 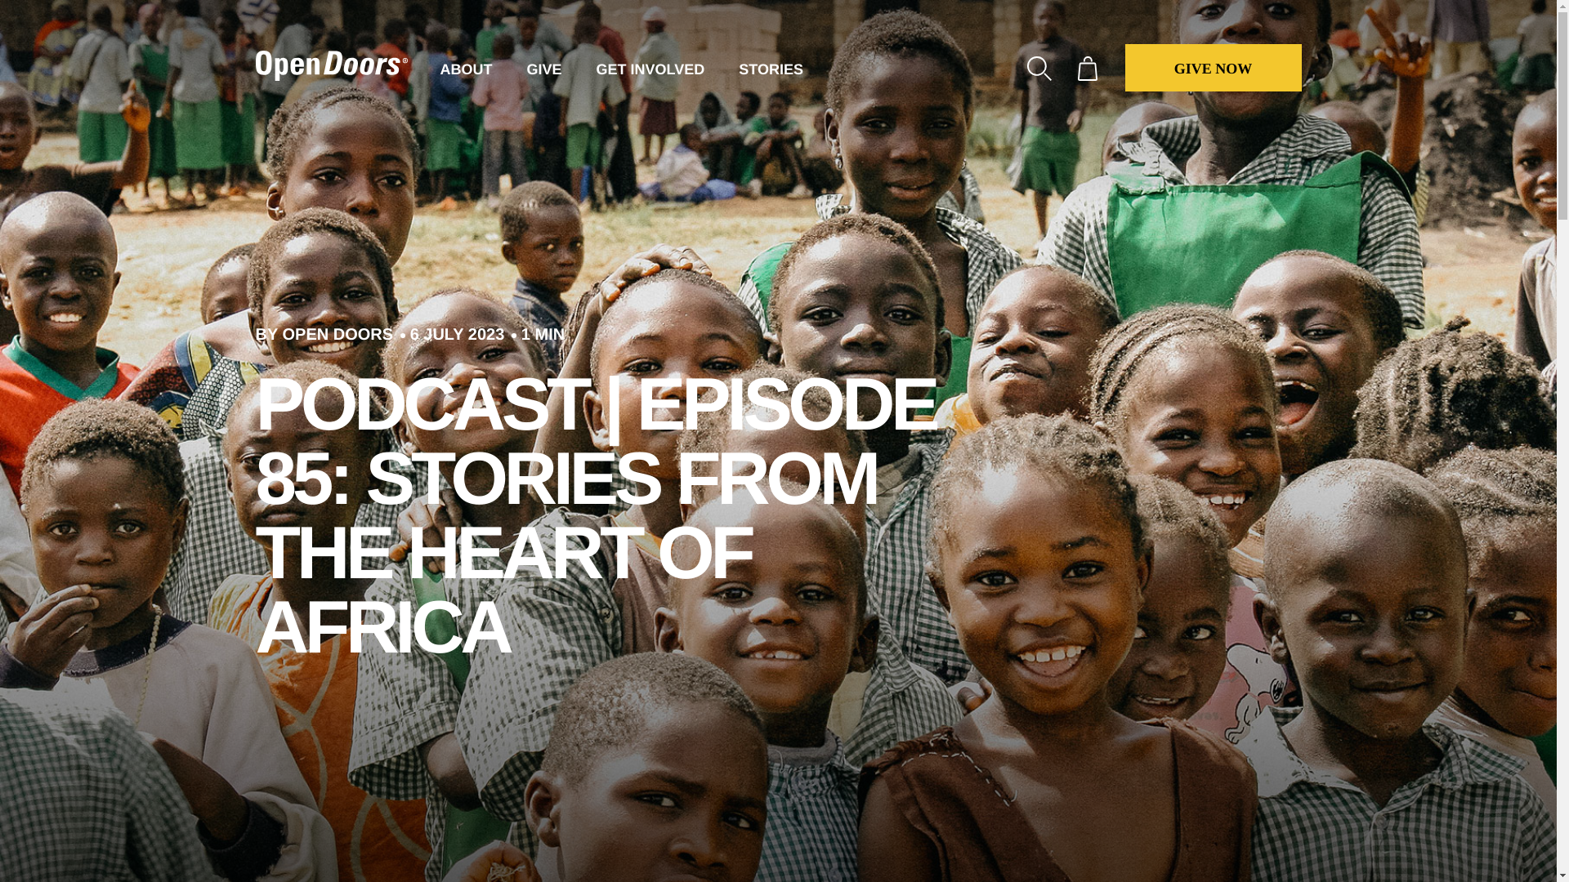 What do you see at coordinates (771, 69) in the screenshot?
I see `STORIES` at bounding box center [771, 69].